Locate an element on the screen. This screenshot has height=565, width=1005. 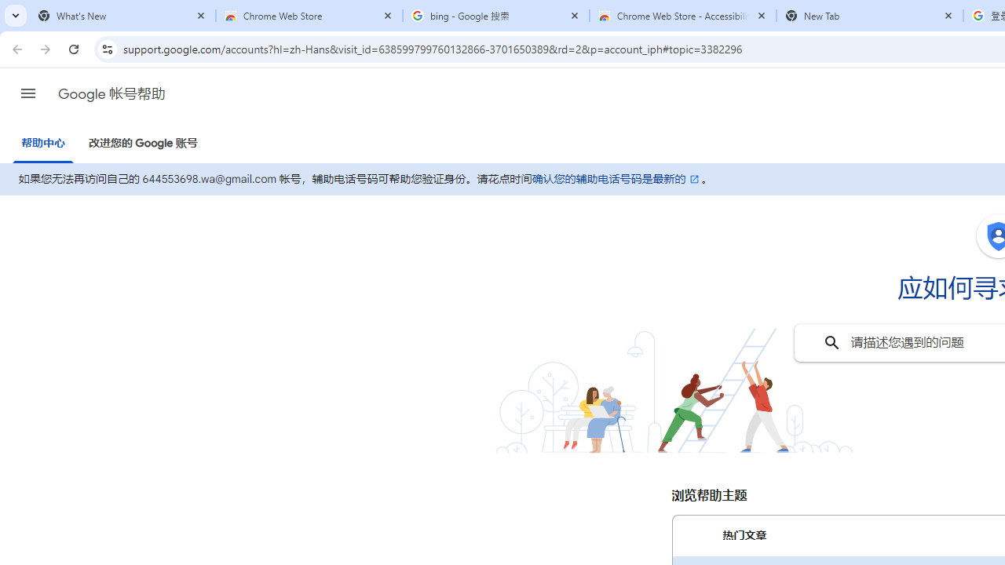
View site information is located at coordinates (107, 49).